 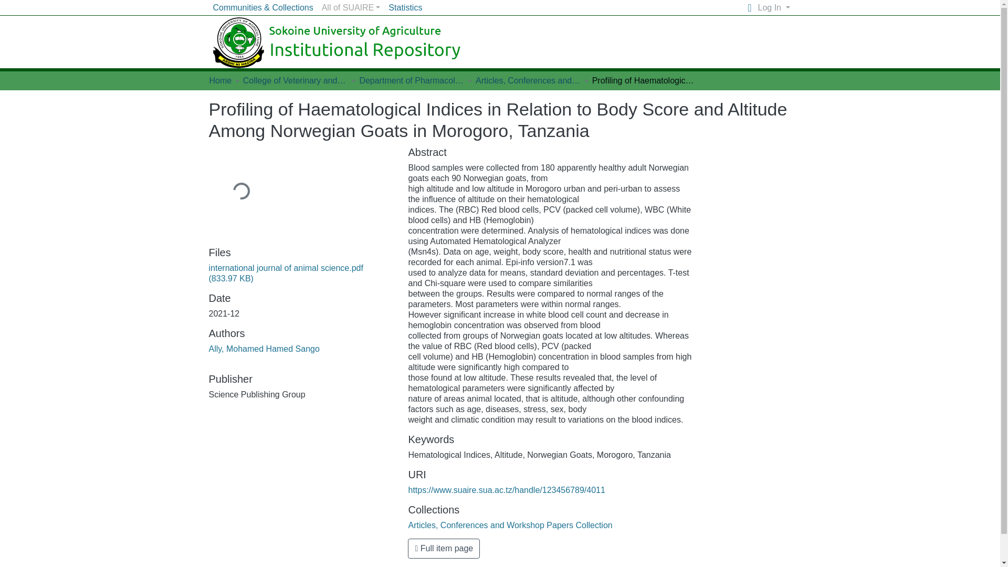 I want to click on Articles, Conferences and Workshop Papers Collection, so click(x=510, y=525).